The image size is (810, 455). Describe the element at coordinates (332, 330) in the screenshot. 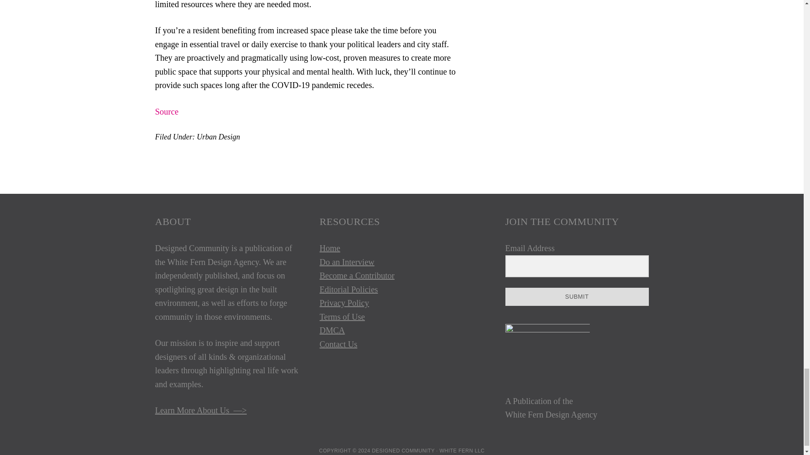

I see `DMCA` at that location.